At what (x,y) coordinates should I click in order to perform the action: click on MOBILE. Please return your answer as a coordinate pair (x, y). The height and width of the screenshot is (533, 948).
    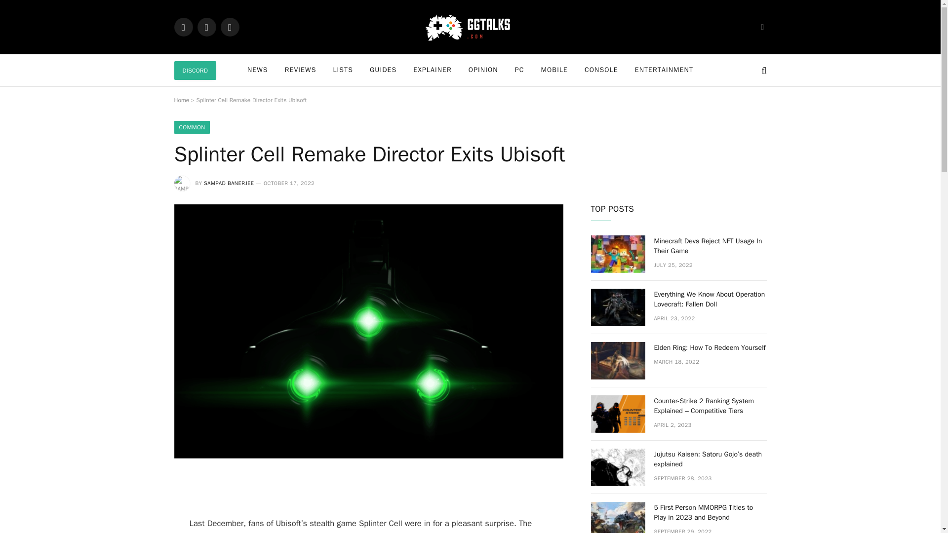
    Looking at the image, I should click on (554, 70).